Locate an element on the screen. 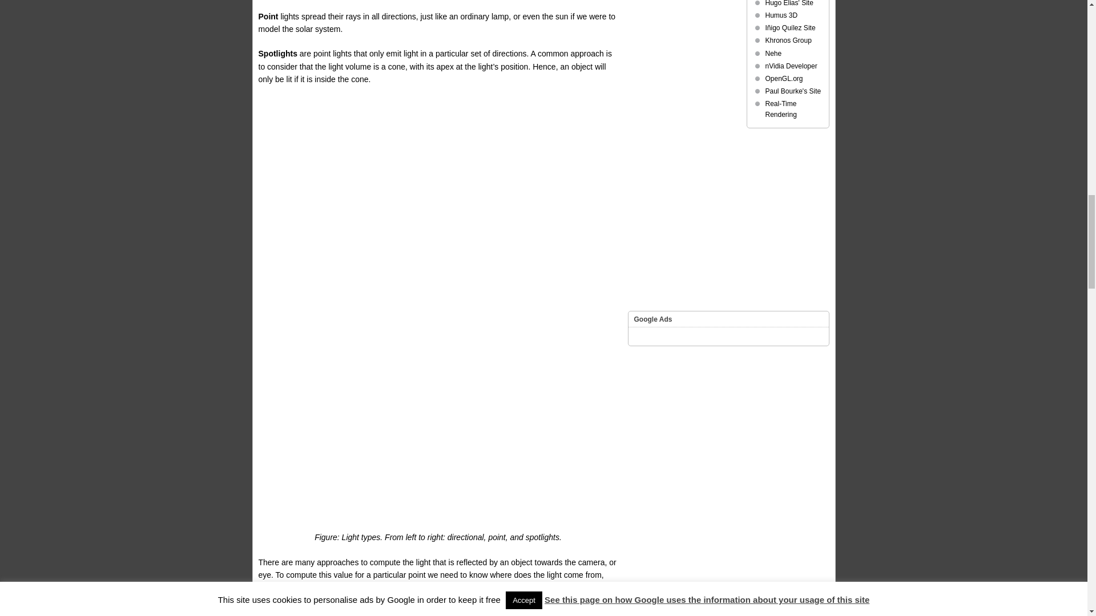 This screenshot has width=1096, height=616. lights is located at coordinates (437, 388).